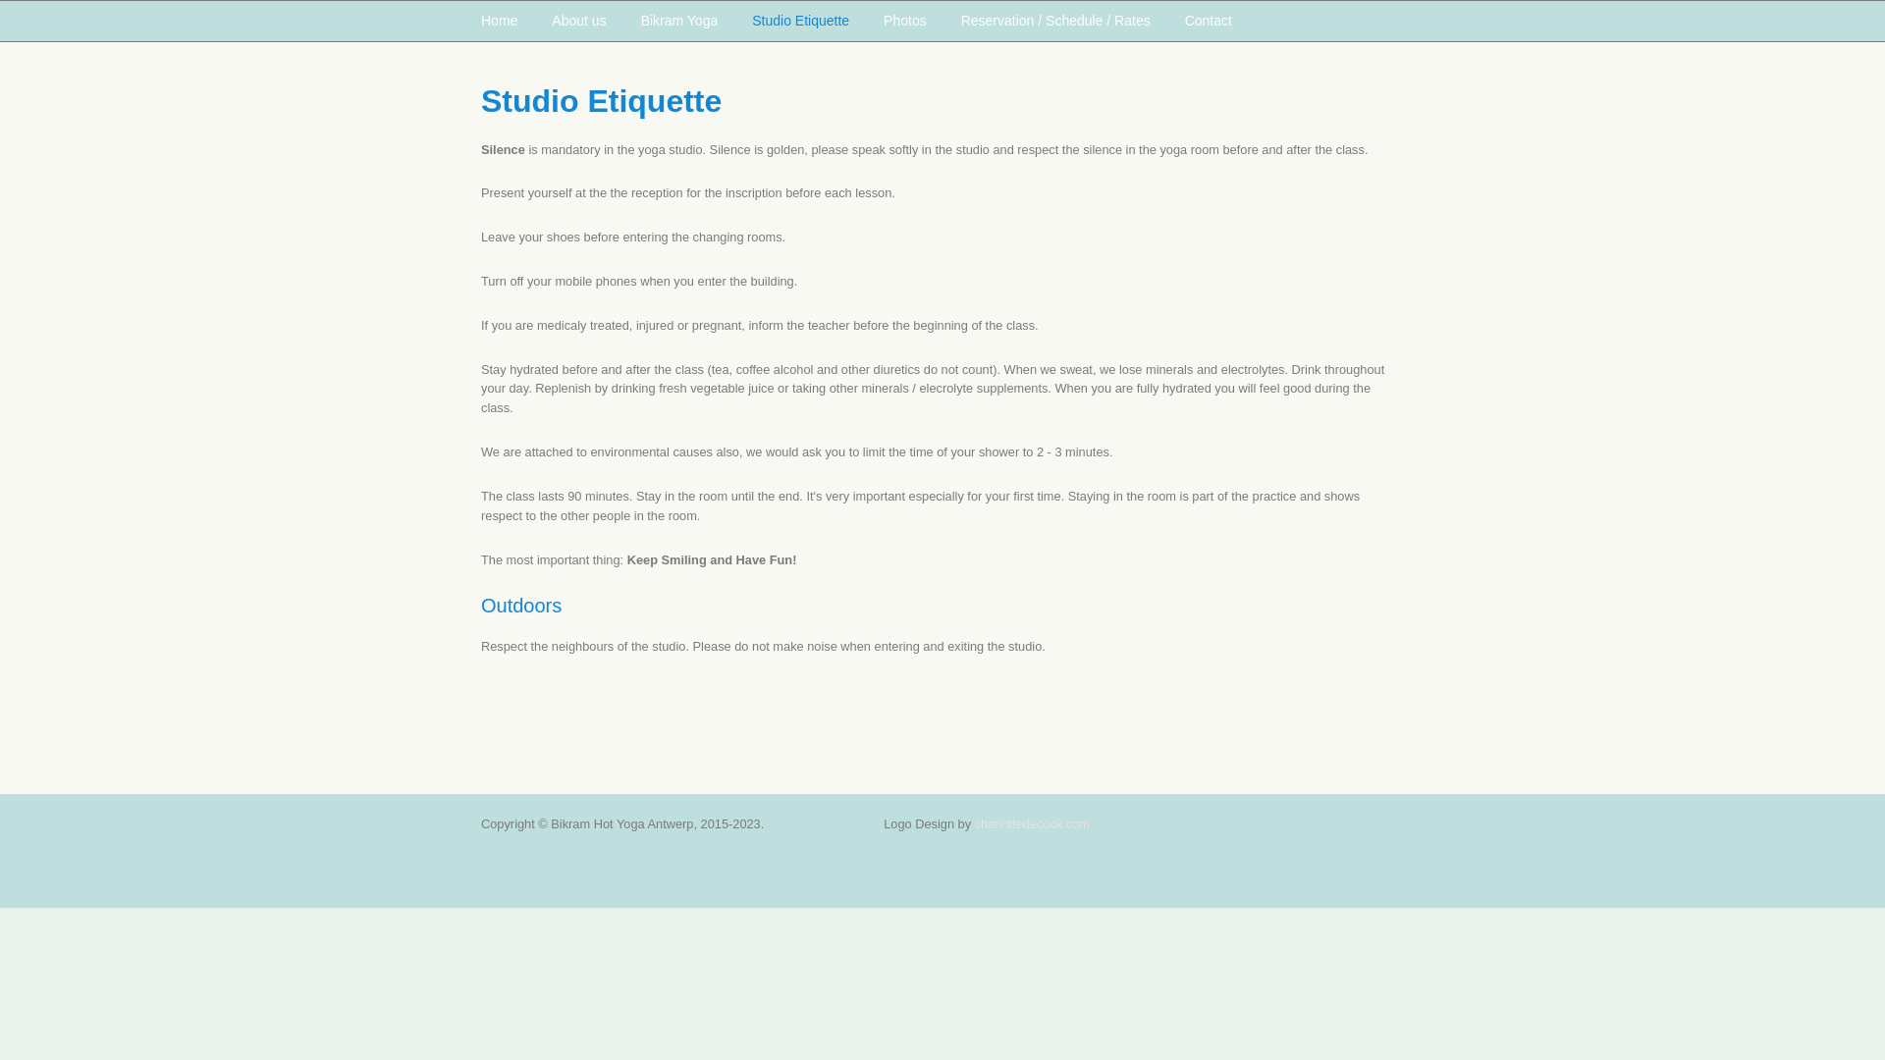 This screenshot has height=1060, width=1885. What do you see at coordinates (1056, 22) in the screenshot?
I see `Reservation / Schedule / Rates` at bounding box center [1056, 22].